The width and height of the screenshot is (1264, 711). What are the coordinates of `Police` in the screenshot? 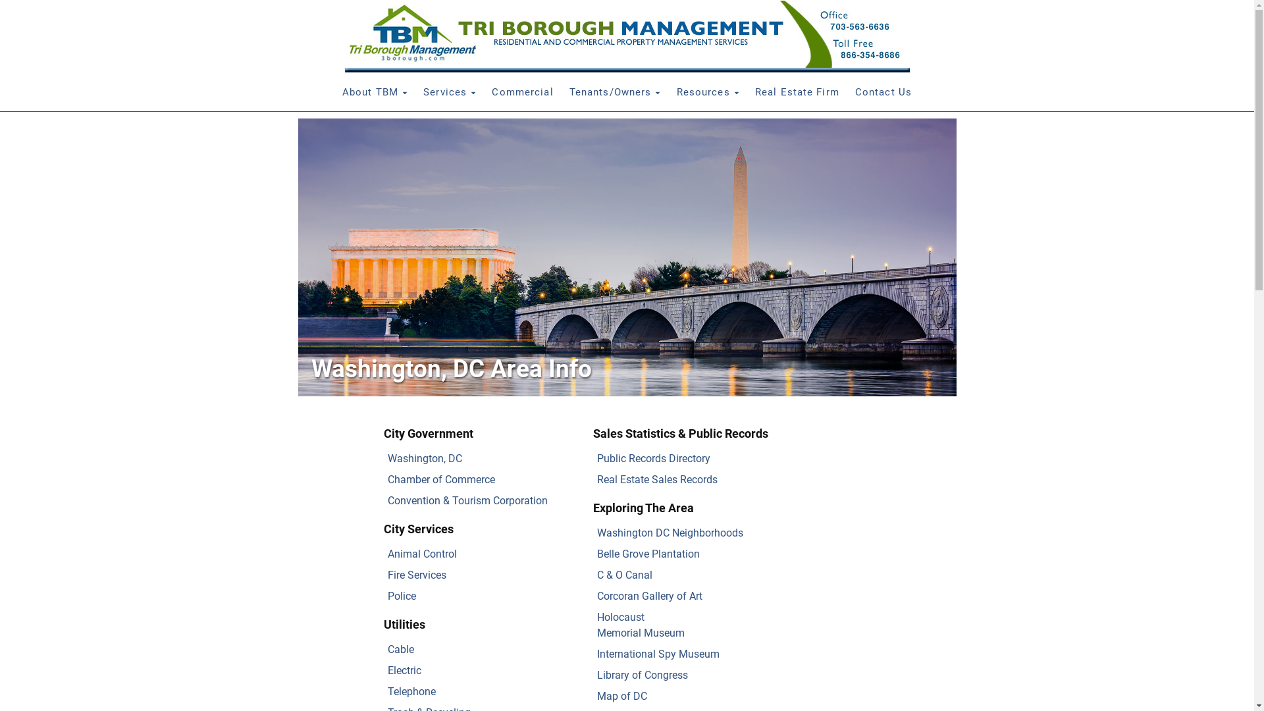 It's located at (402, 596).